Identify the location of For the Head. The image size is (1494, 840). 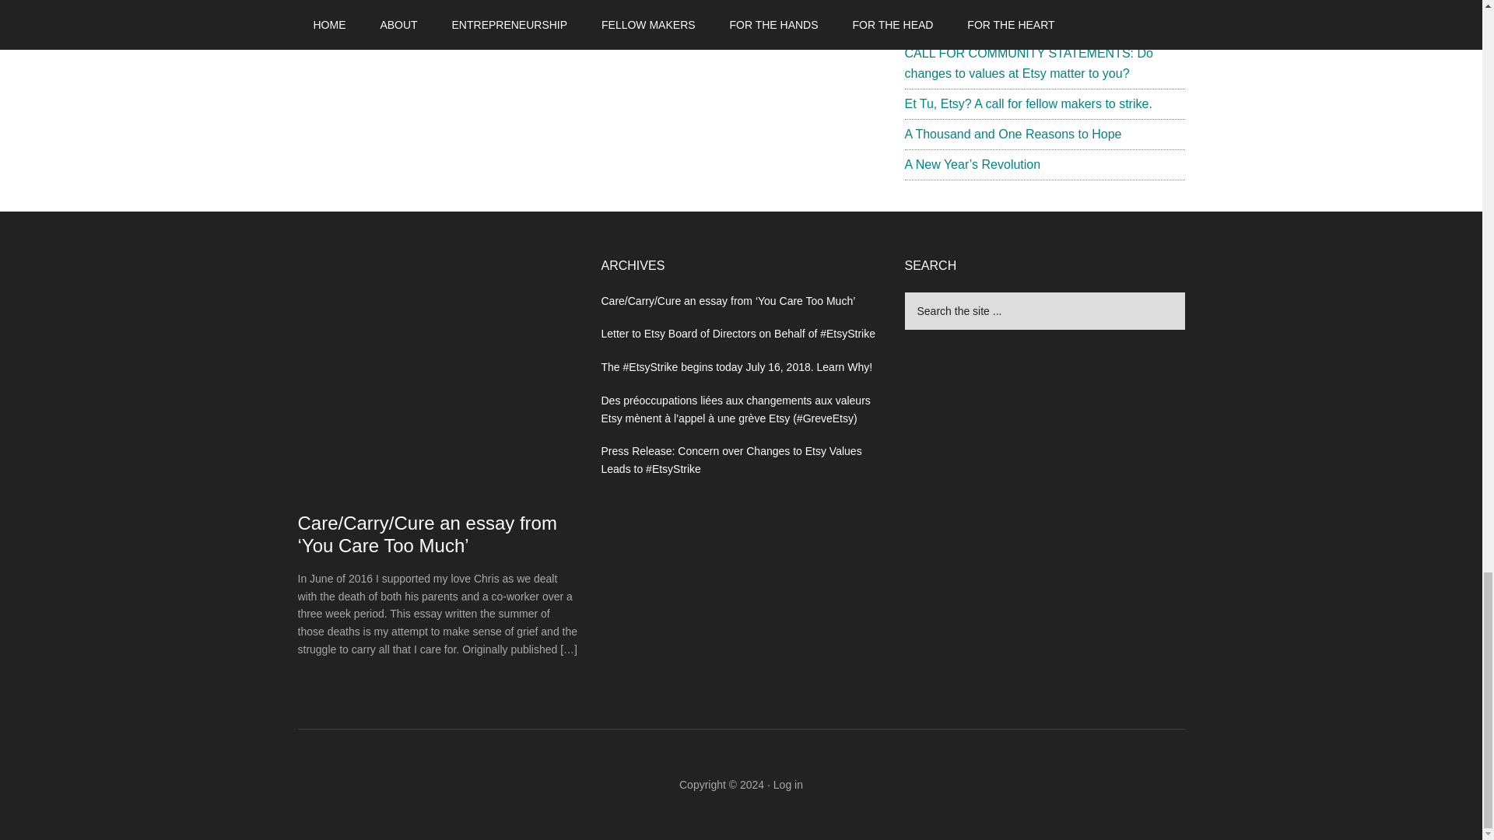
(392, 16).